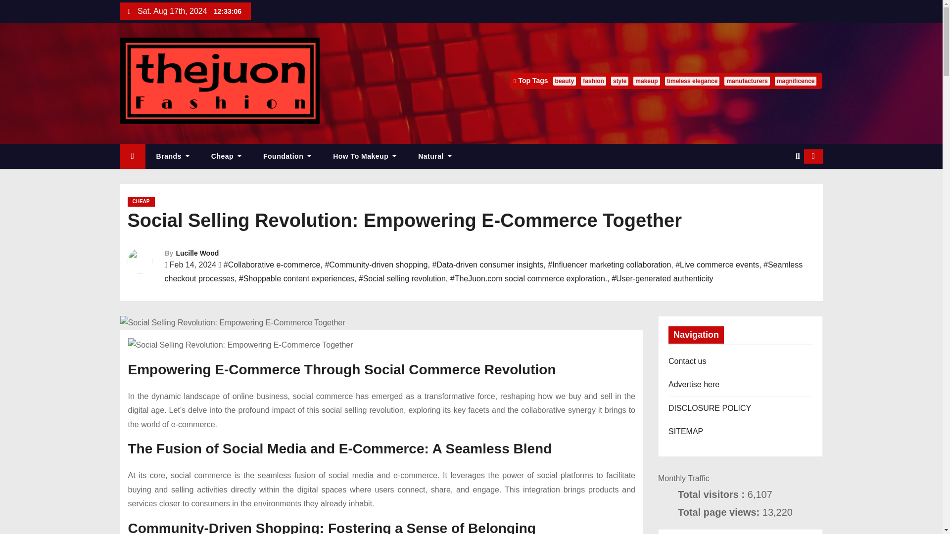  I want to click on makeup, so click(646, 81).